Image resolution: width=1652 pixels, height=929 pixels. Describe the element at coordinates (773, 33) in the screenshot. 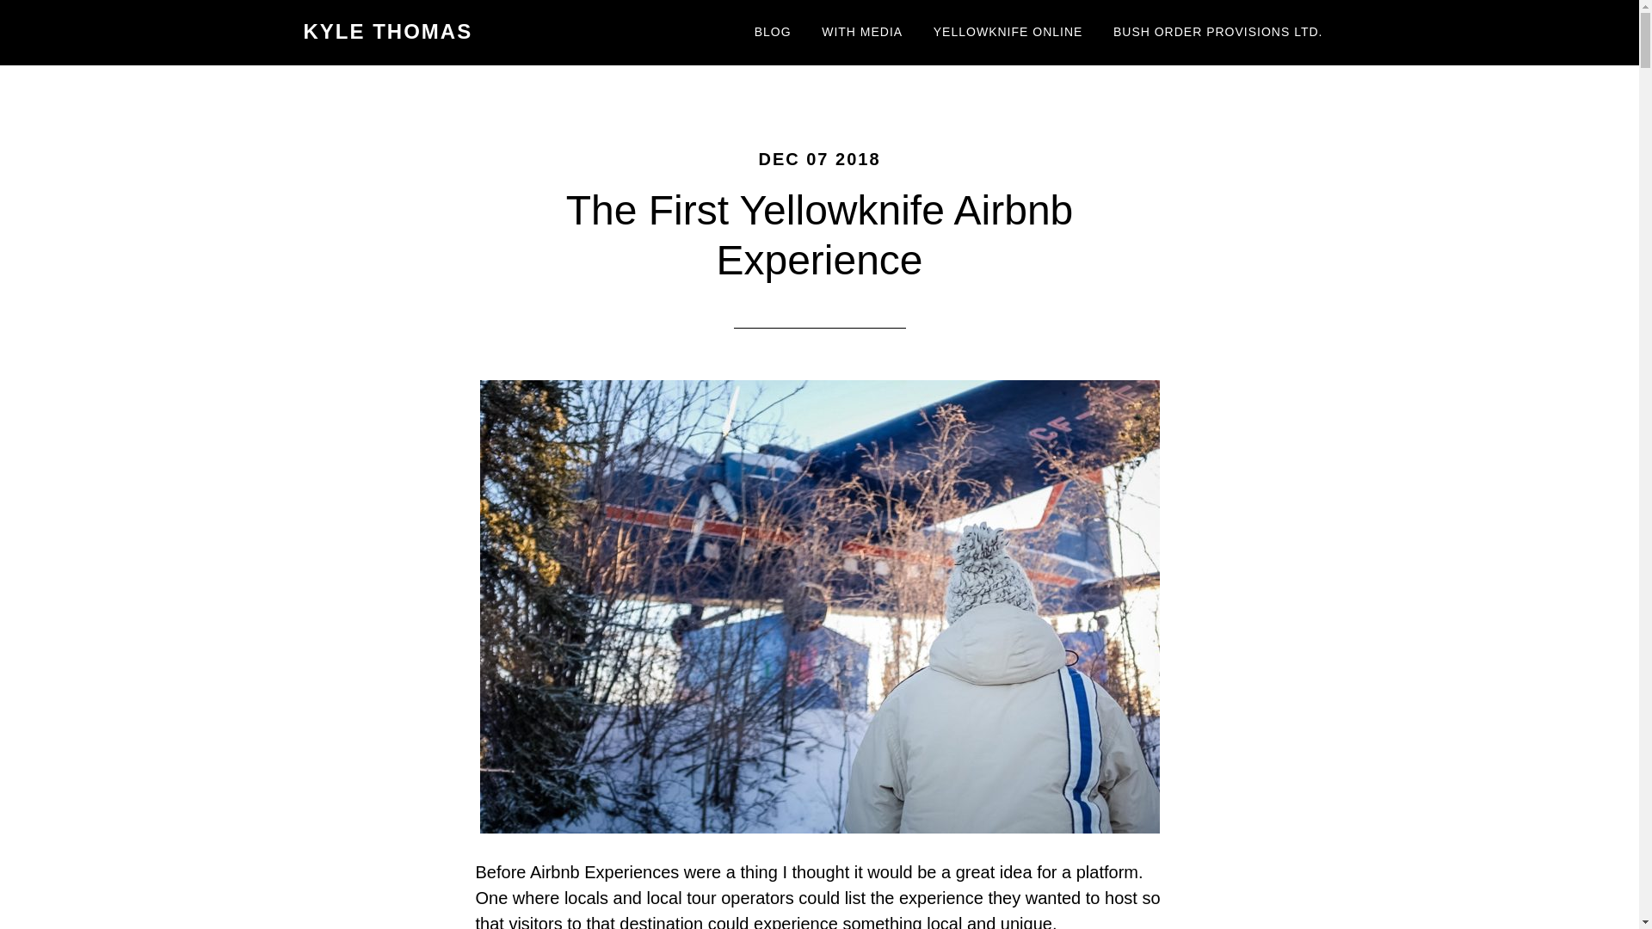

I see `BLOG` at that location.